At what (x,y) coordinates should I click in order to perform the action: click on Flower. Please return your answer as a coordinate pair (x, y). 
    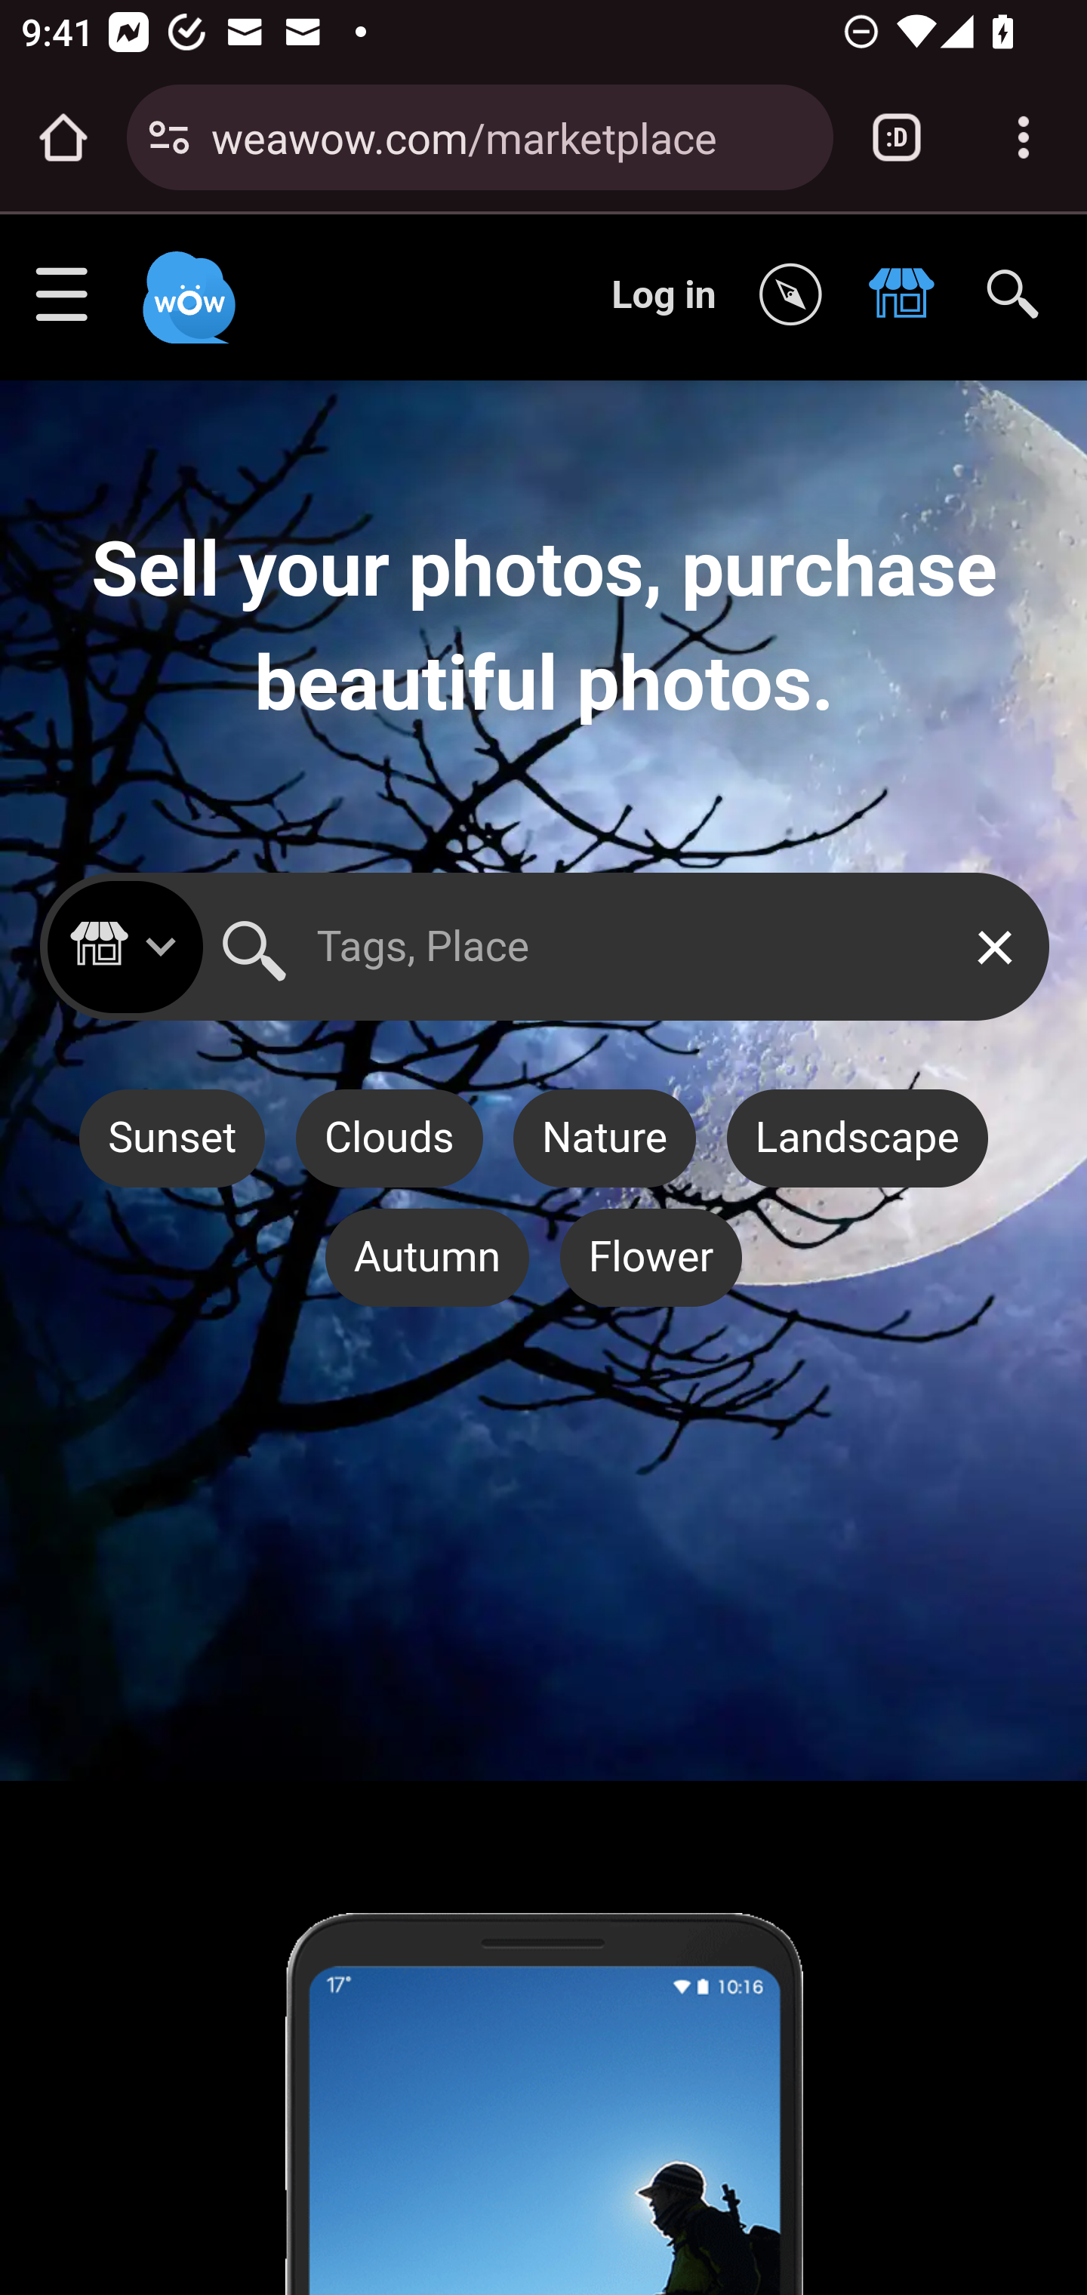
    Looking at the image, I should click on (651, 1258).